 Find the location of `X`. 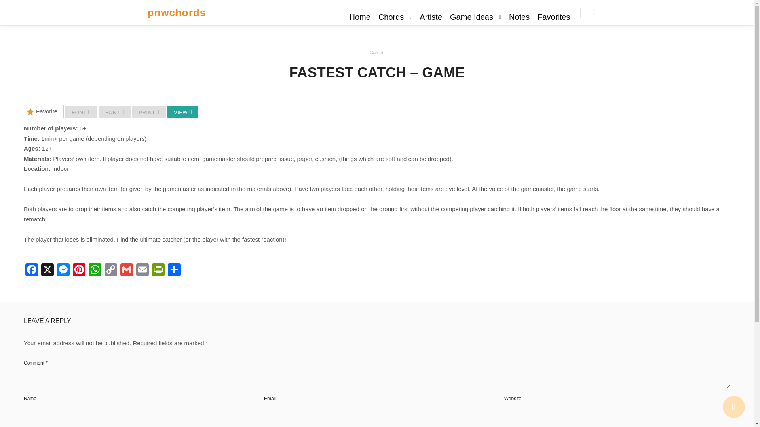

X is located at coordinates (47, 270).